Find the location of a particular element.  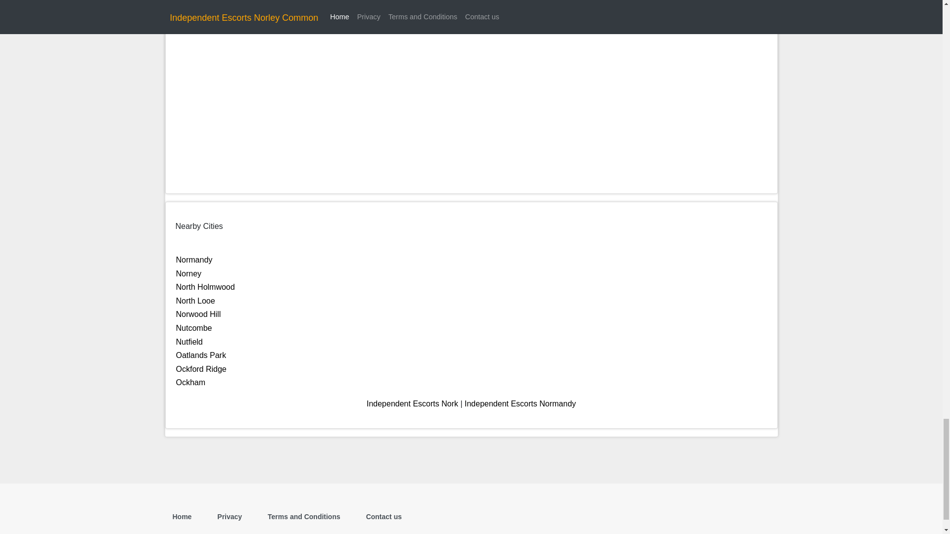

North Looe is located at coordinates (195, 301).